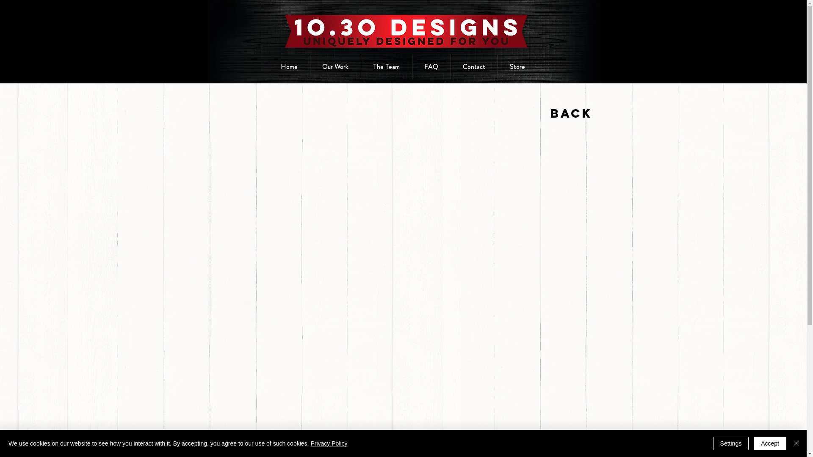  What do you see at coordinates (329, 443) in the screenshot?
I see `Privacy Policy` at bounding box center [329, 443].